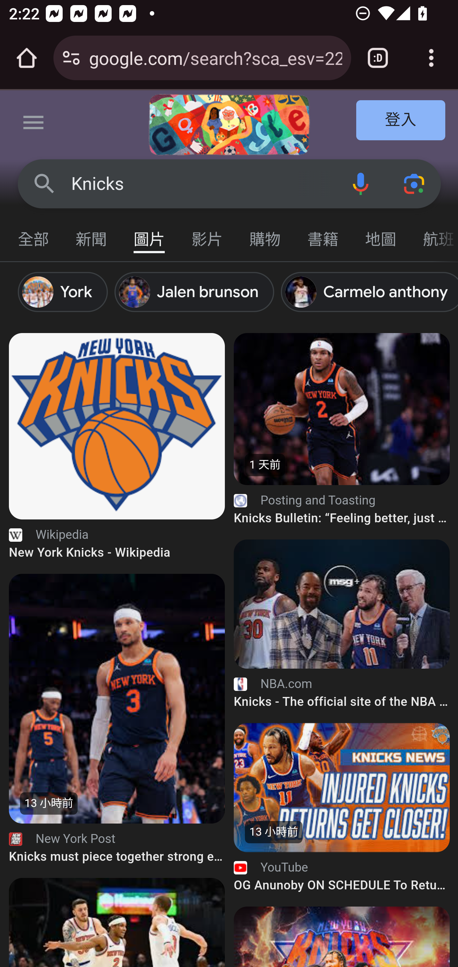  Describe the element at coordinates (434, 233) in the screenshot. I see `航班` at that location.